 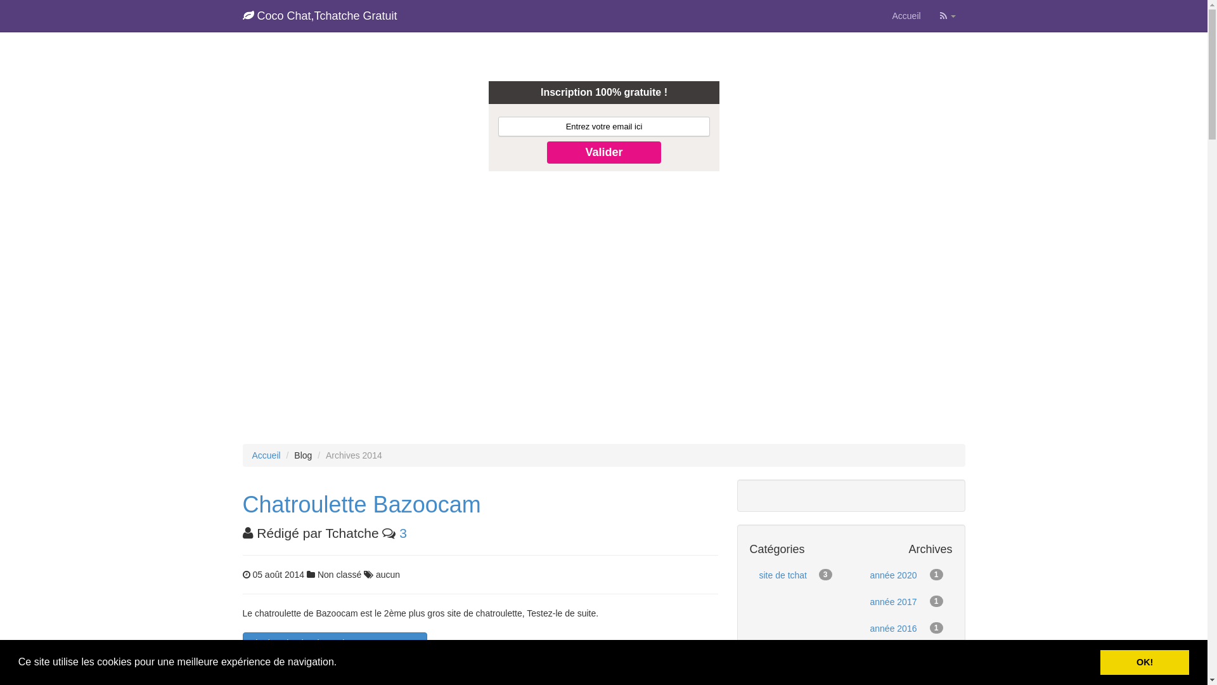 I want to click on 3
site de tchat, so click(x=795, y=575).